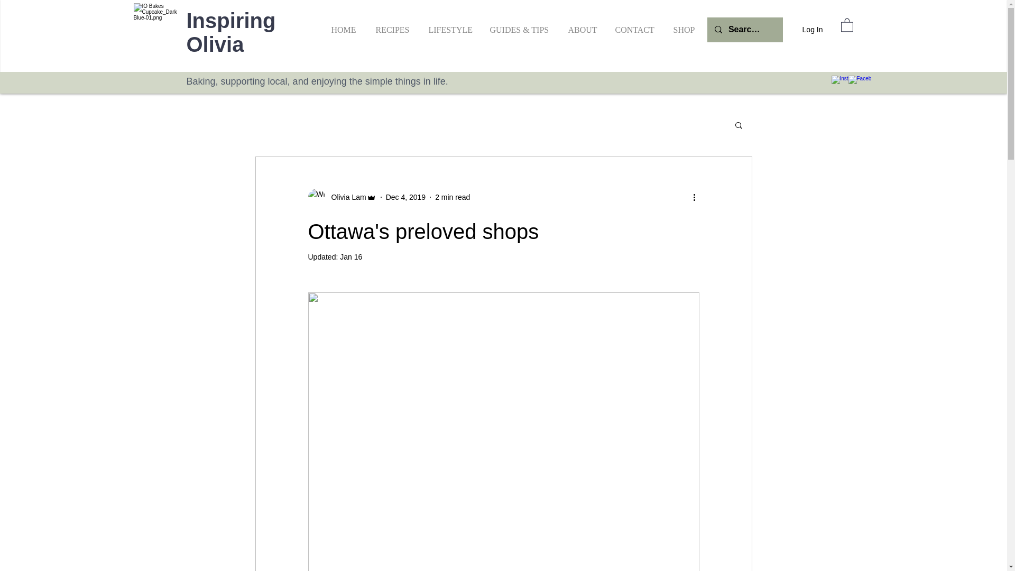  What do you see at coordinates (684, 25) in the screenshot?
I see `SHOP` at bounding box center [684, 25].